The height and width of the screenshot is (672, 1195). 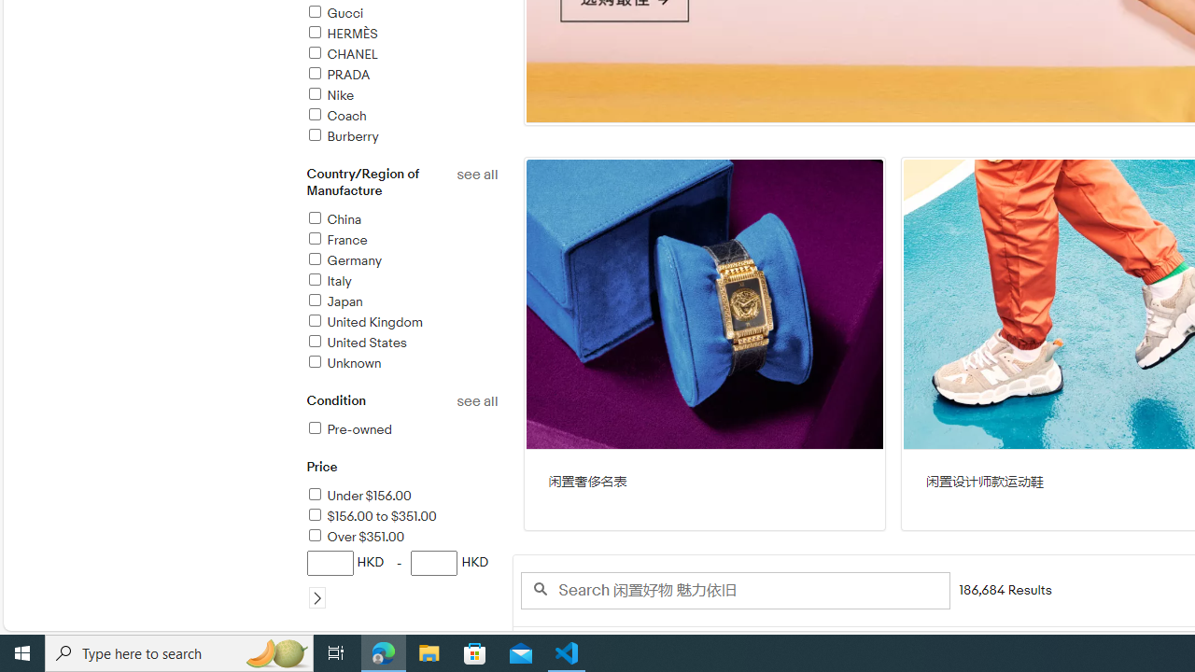 I want to click on Minimum Value, so click(x=329, y=563).